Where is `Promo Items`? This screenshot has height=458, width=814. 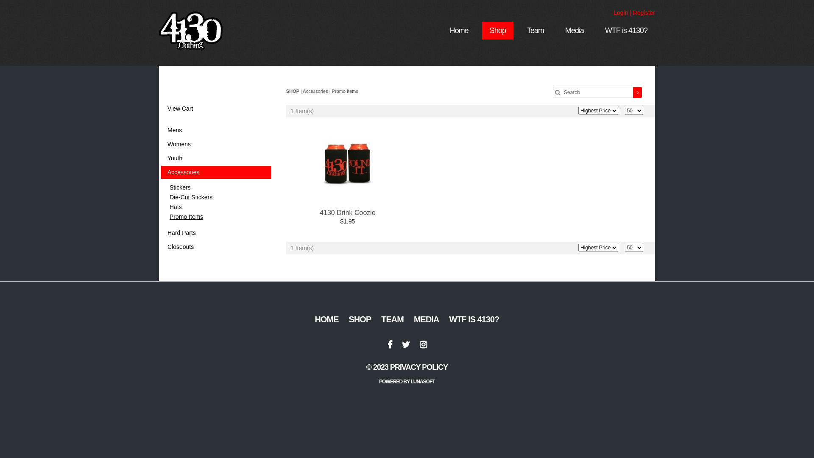
Promo Items is located at coordinates (345, 91).